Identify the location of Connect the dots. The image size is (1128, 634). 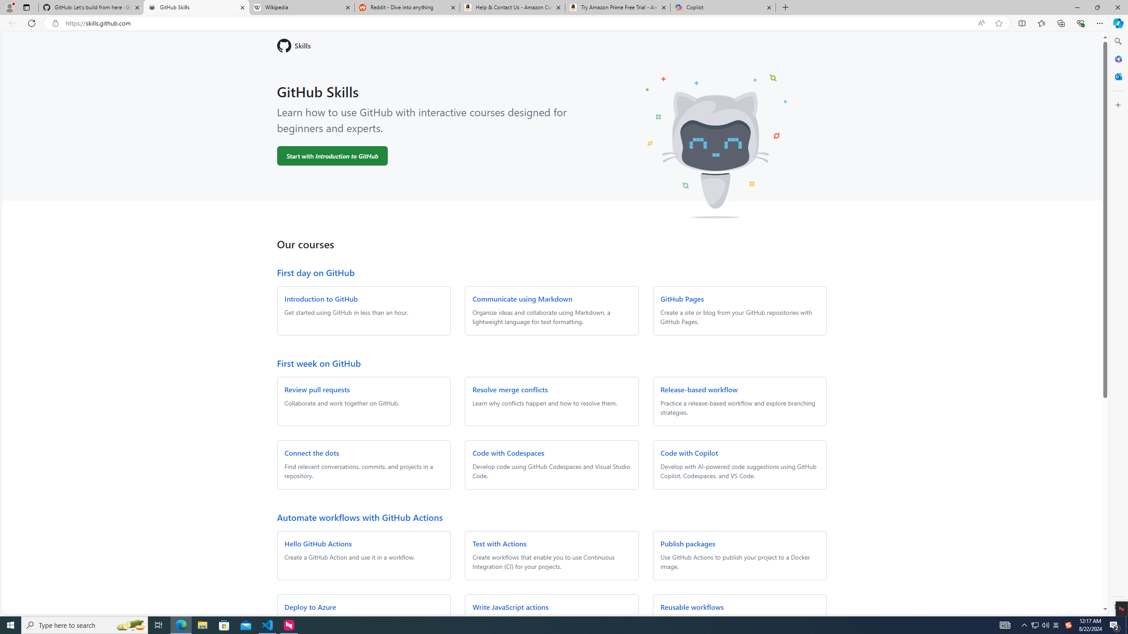
(312, 453).